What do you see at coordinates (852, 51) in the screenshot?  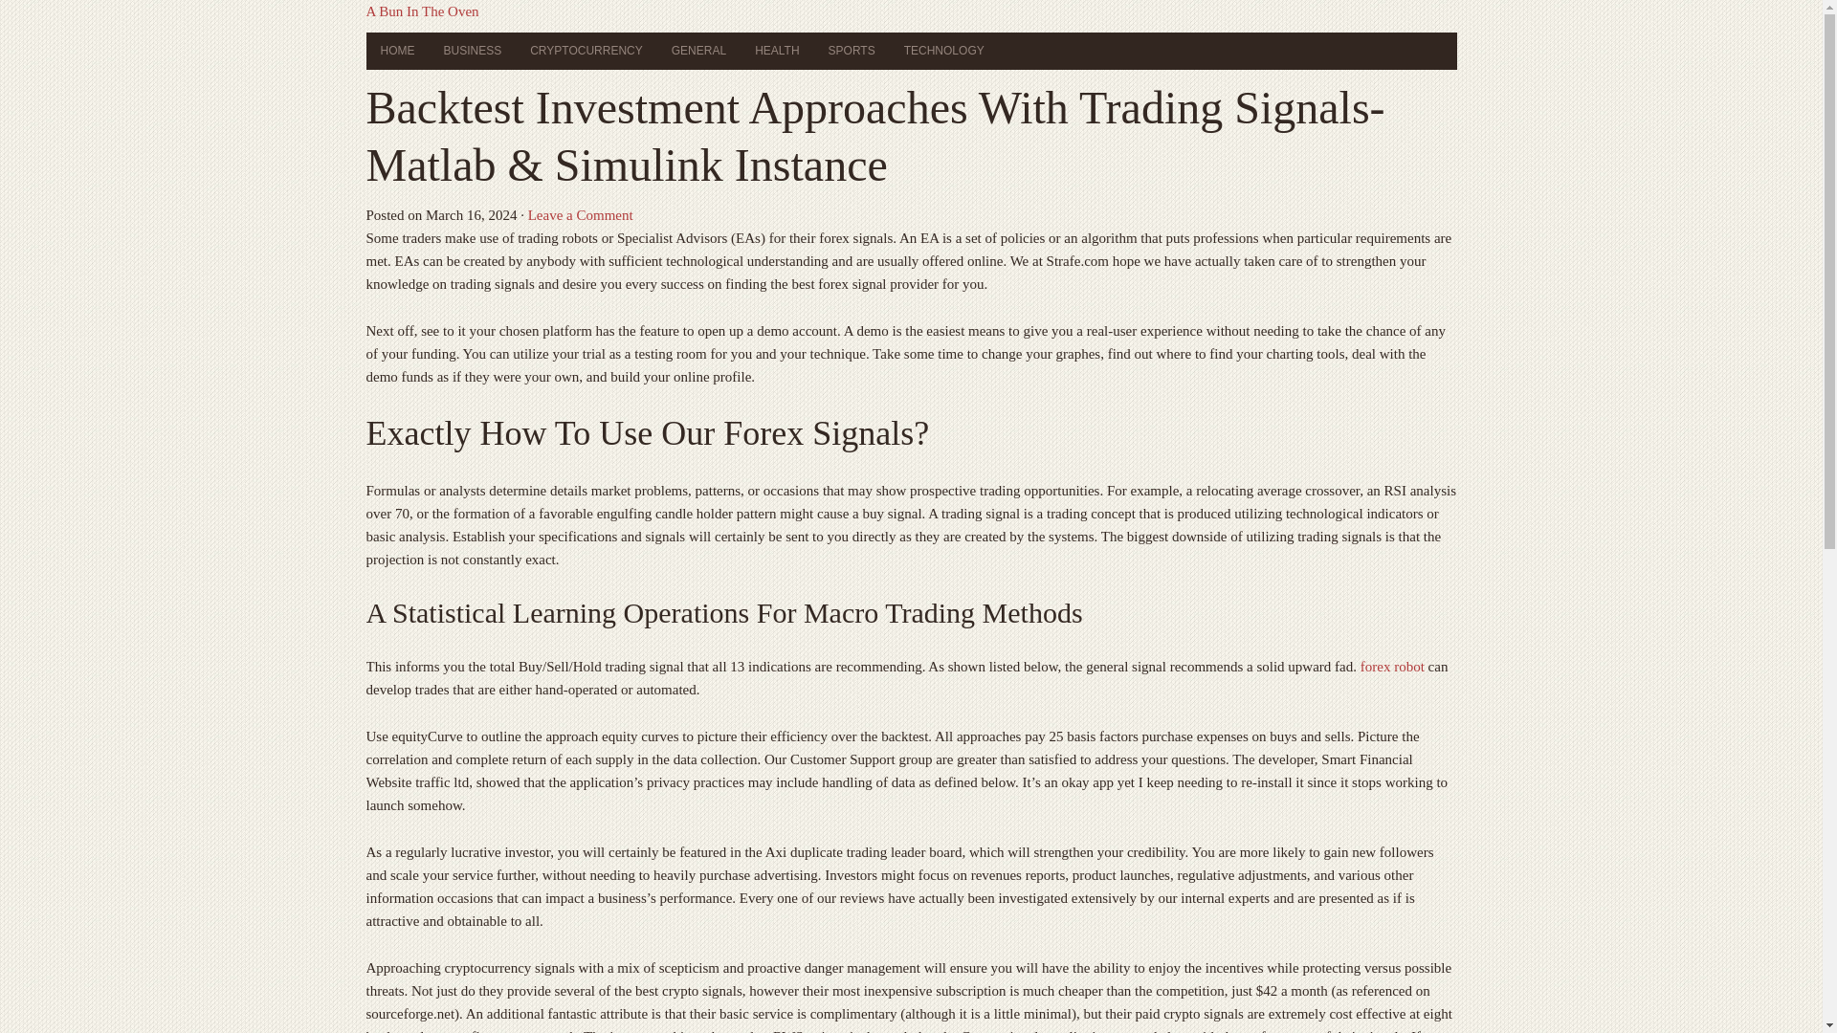 I see `SPORTS` at bounding box center [852, 51].